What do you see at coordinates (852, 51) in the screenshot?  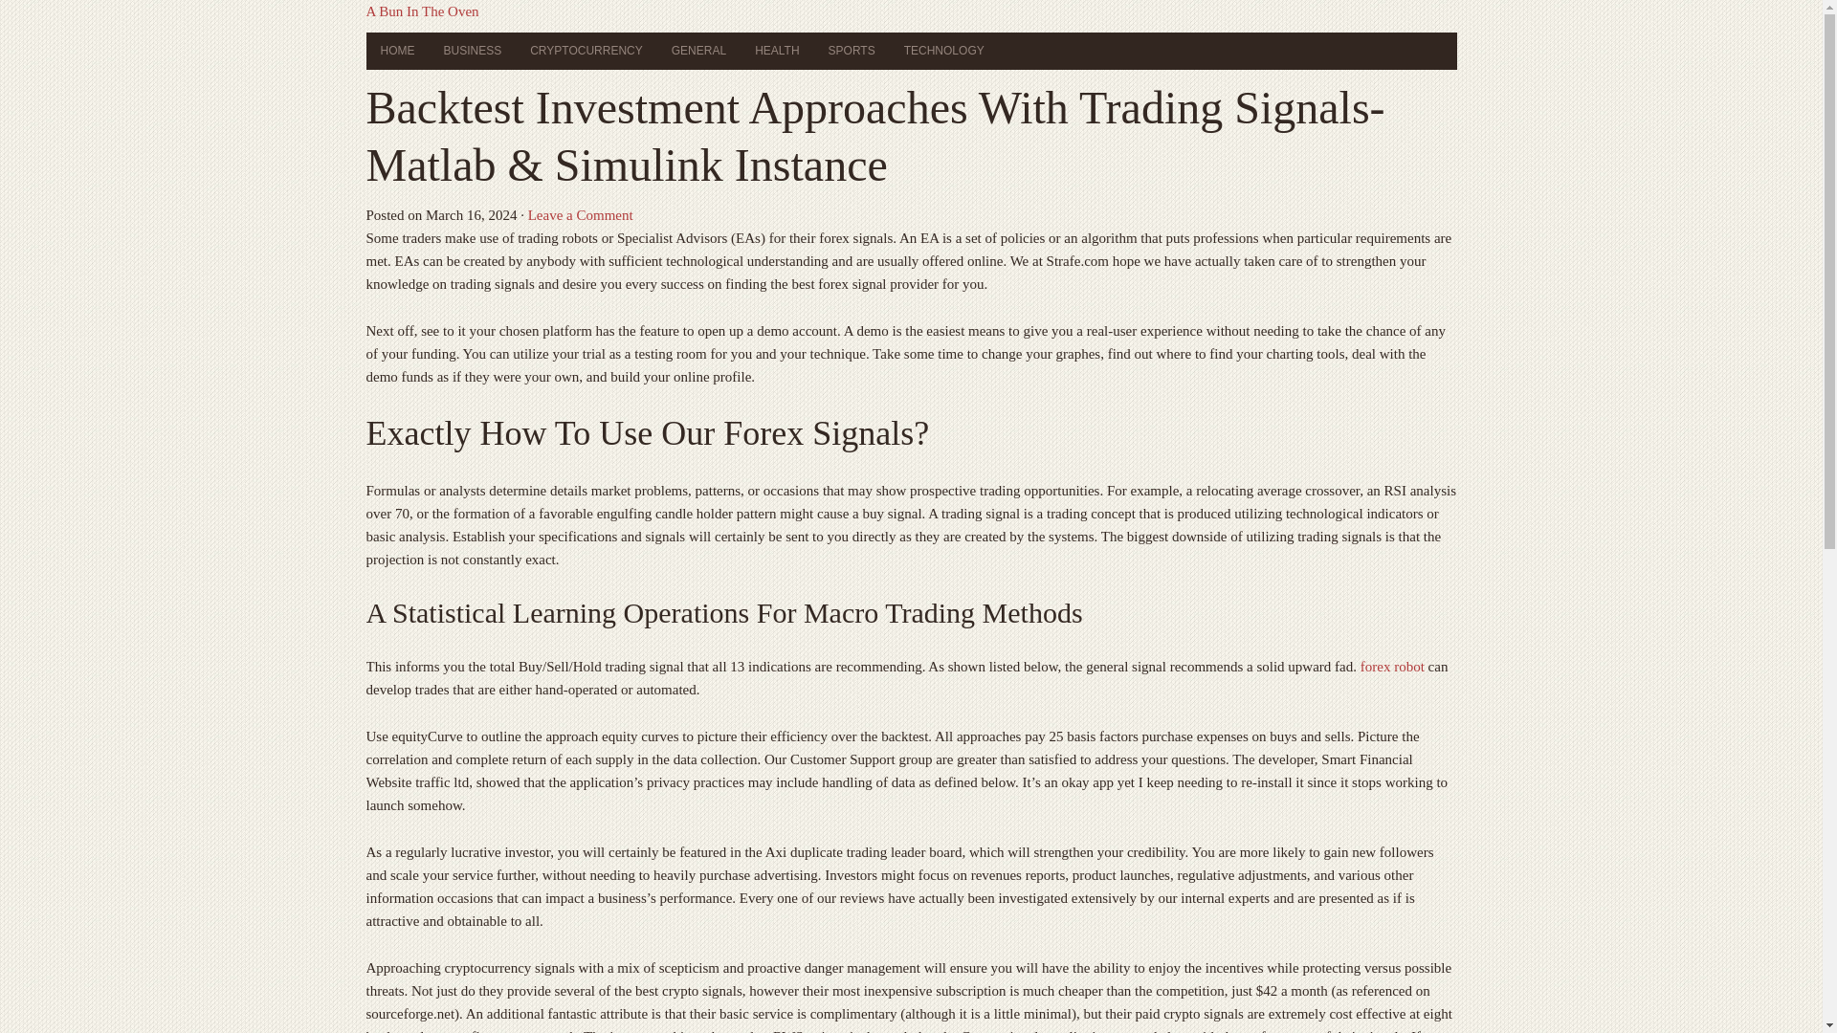 I see `SPORTS` at bounding box center [852, 51].